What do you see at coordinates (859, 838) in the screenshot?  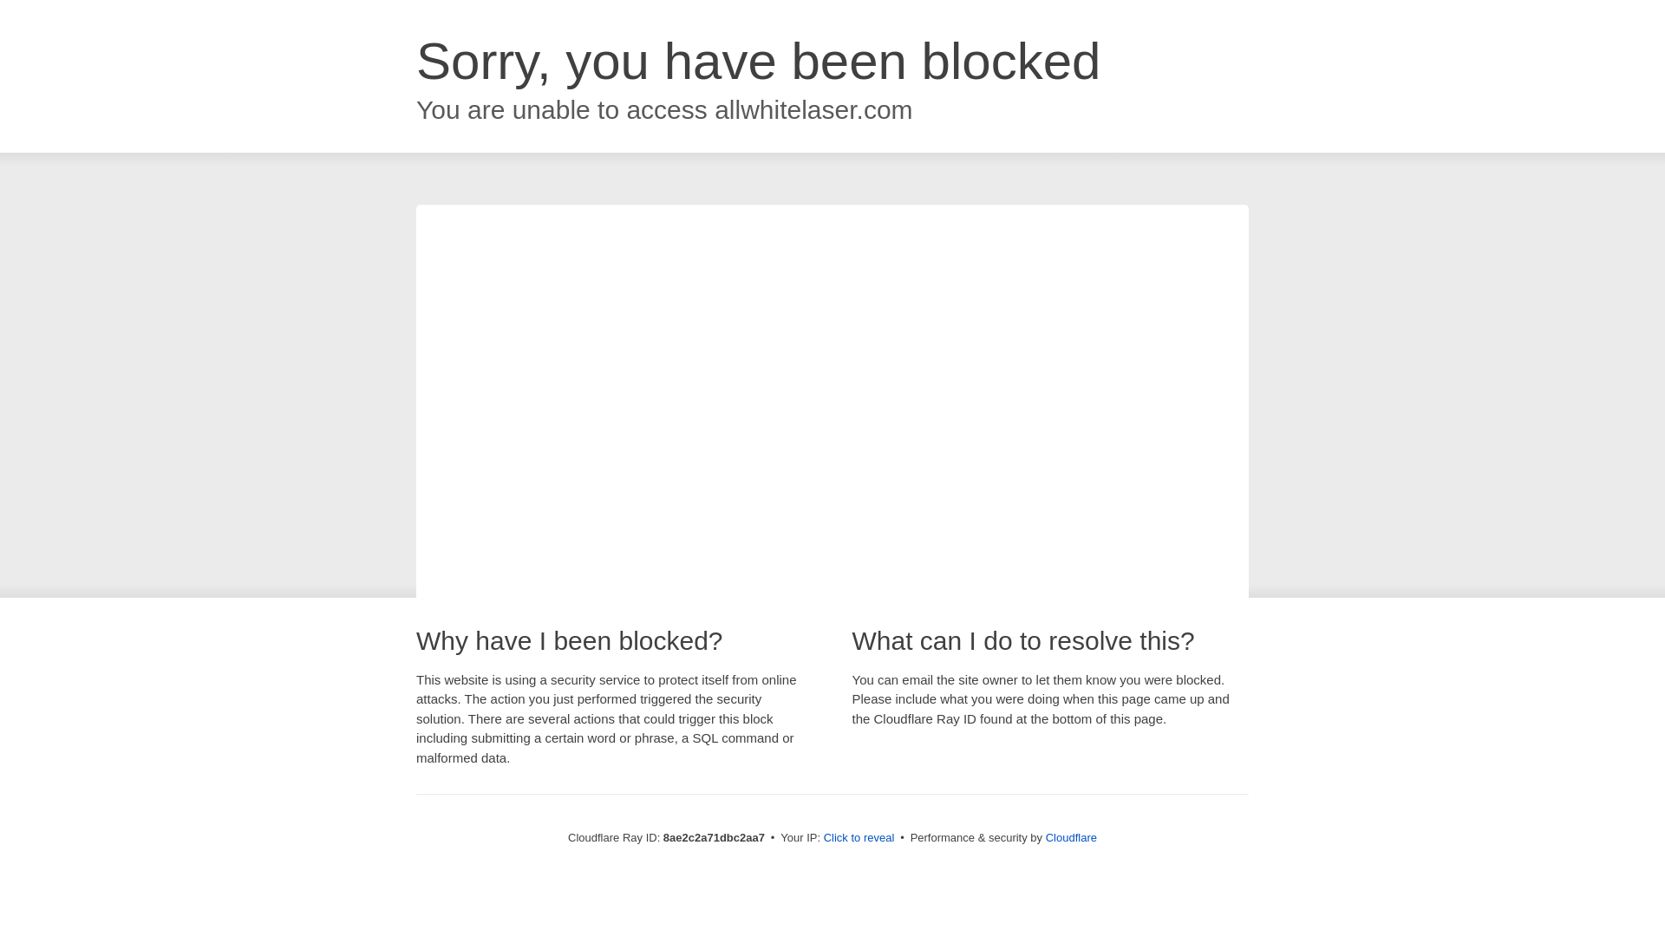 I see `Click to reveal` at bounding box center [859, 838].